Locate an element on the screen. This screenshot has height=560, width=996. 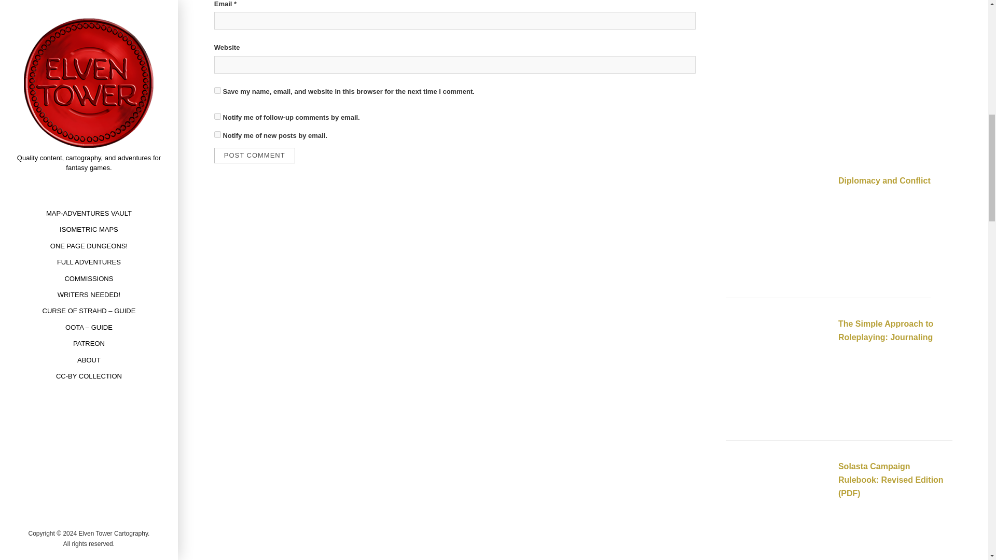
yes is located at coordinates (217, 90).